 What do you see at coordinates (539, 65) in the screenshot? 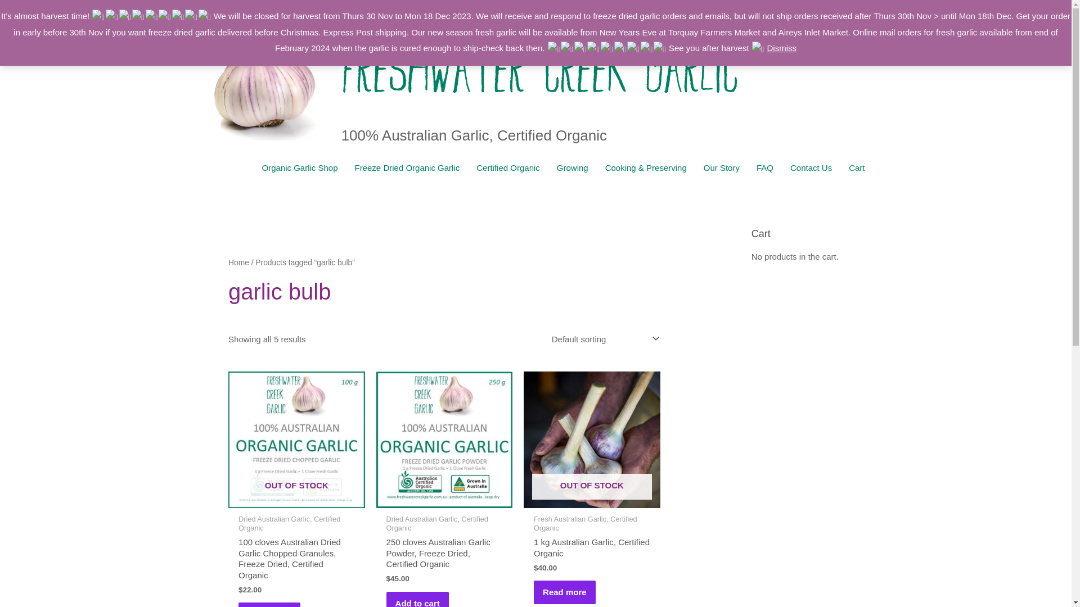
I see `Freshwater Creek Garlic` at bounding box center [539, 65].